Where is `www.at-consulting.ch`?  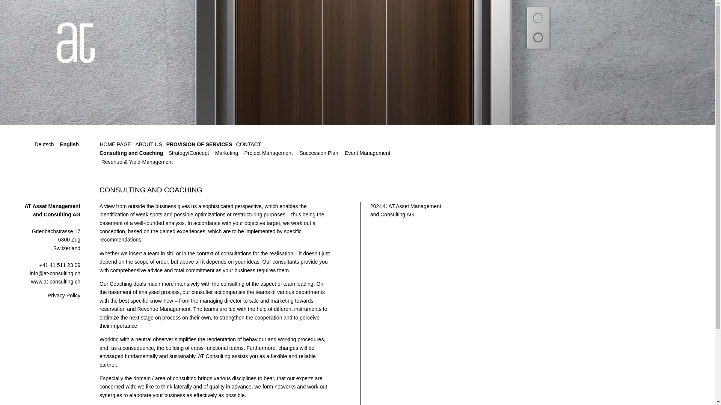
www.at-consulting.ch is located at coordinates (56, 282).